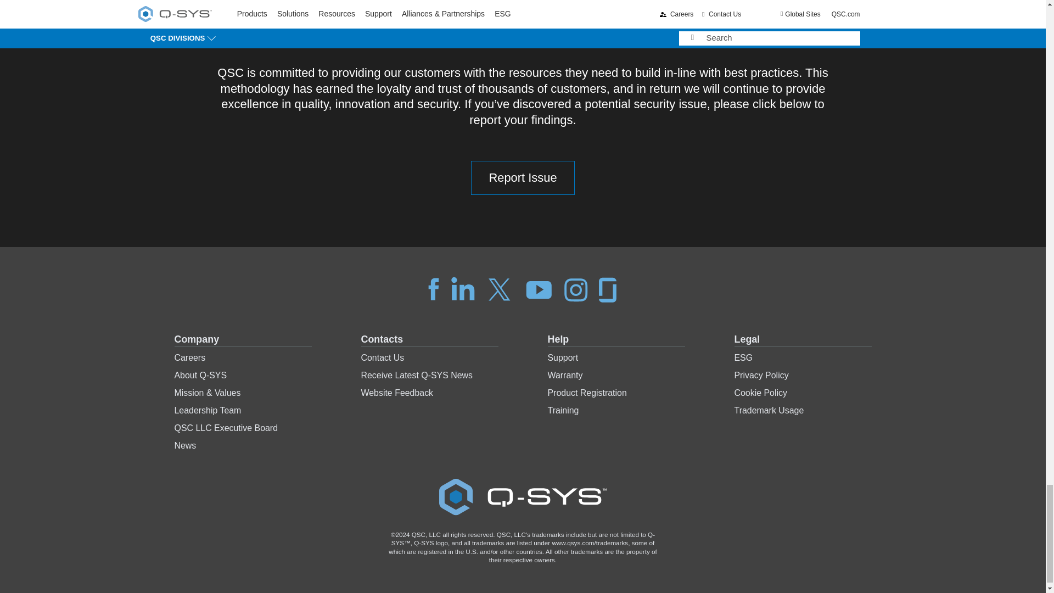 The width and height of the screenshot is (1054, 593). What do you see at coordinates (500, 289) in the screenshot?
I see `Twitter logo` at bounding box center [500, 289].